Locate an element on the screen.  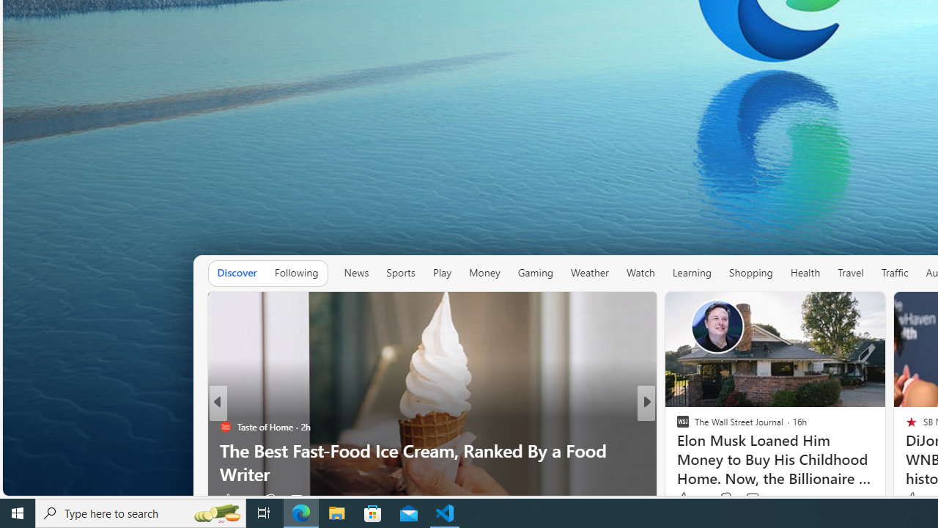
97 Like is located at coordinates (233, 499).